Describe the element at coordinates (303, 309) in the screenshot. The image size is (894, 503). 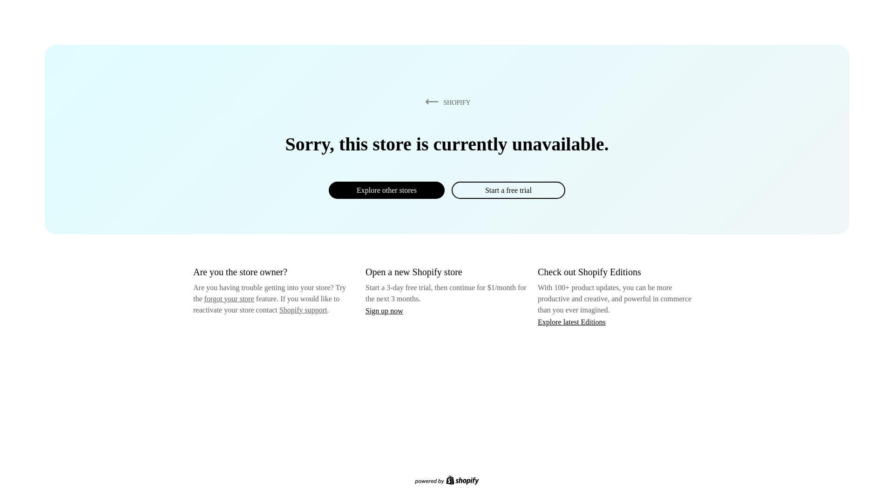
I see `Shopify support` at that location.